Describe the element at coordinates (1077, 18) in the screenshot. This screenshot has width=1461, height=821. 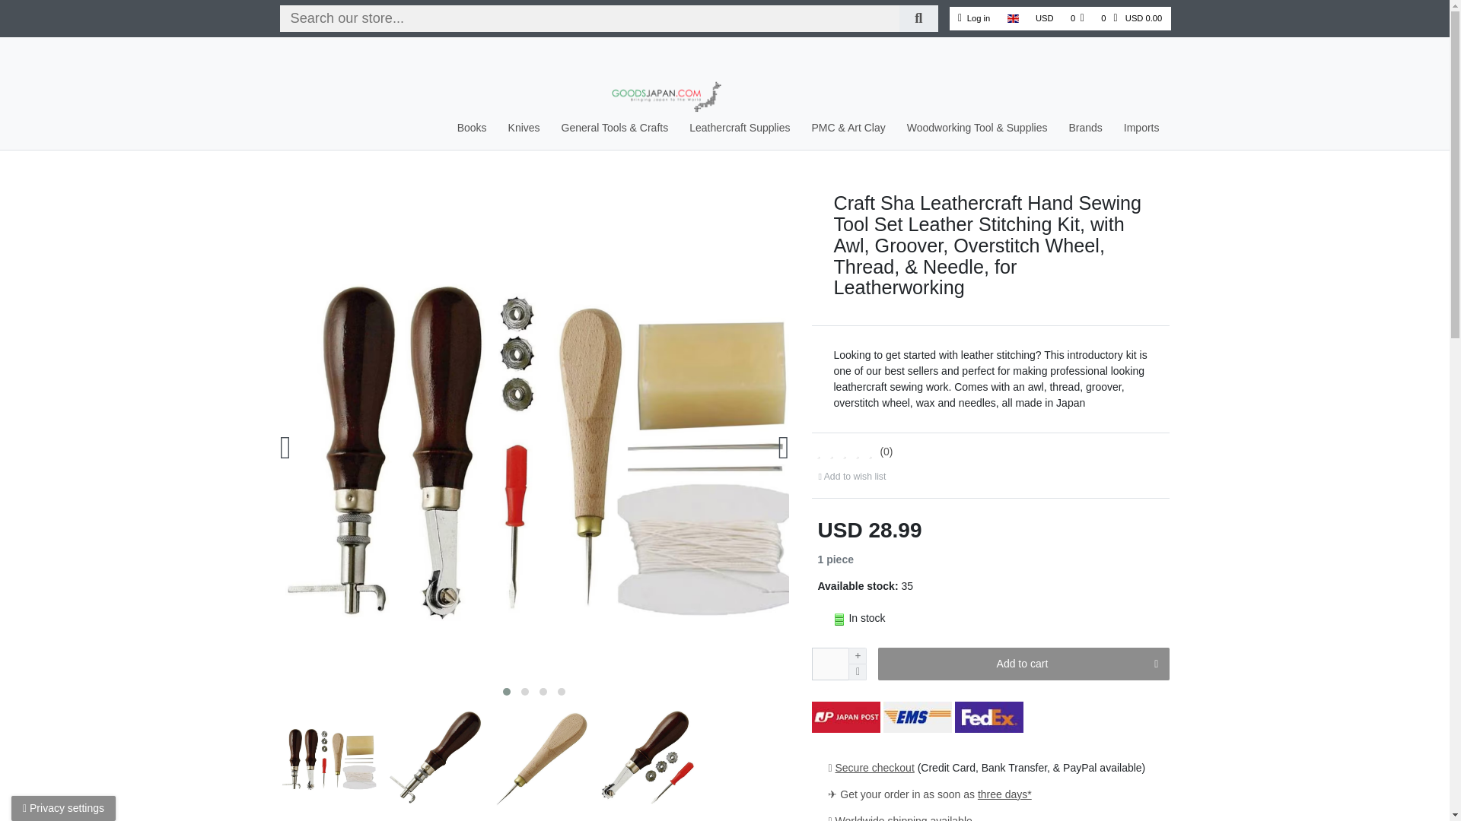
I see `0` at that location.